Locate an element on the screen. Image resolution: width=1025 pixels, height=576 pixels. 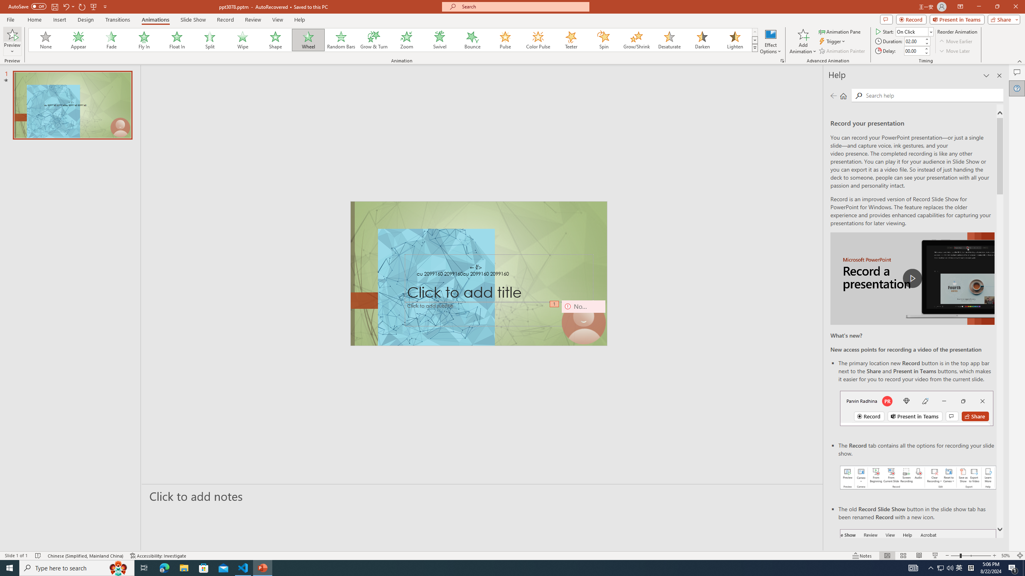
Teeter is located at coordinates (571, 40).